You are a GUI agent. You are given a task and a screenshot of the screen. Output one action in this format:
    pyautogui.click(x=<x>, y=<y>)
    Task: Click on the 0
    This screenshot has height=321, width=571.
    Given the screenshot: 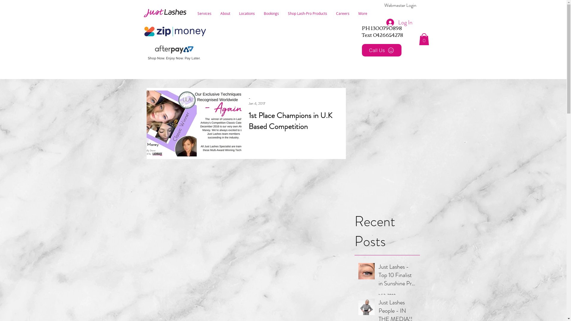 What is the action you would take?
    pyautogui.click(x=424, y=39)
    